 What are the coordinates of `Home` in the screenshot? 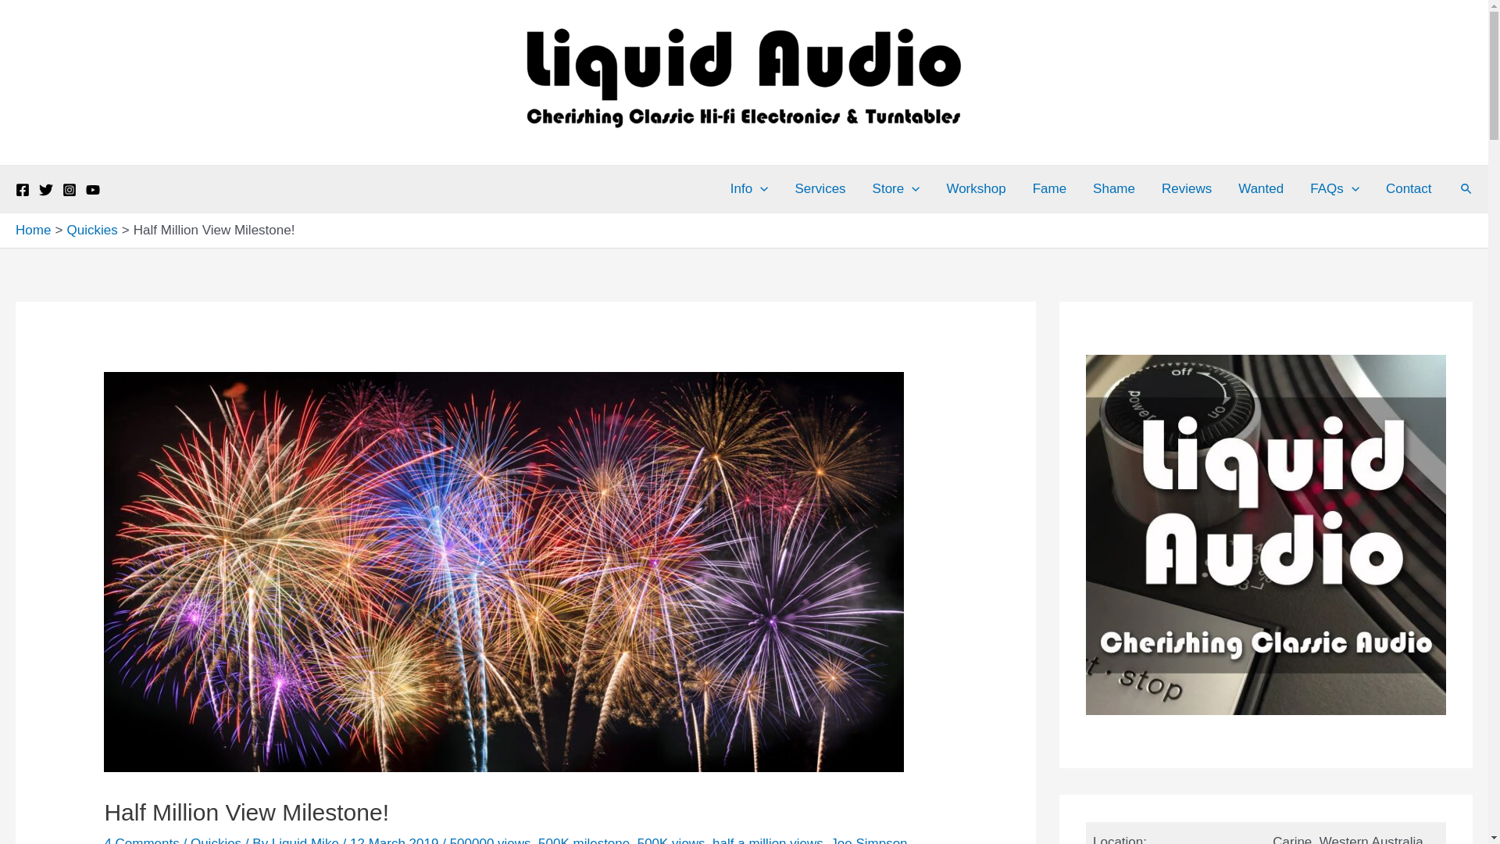 It's located at (33, 230).